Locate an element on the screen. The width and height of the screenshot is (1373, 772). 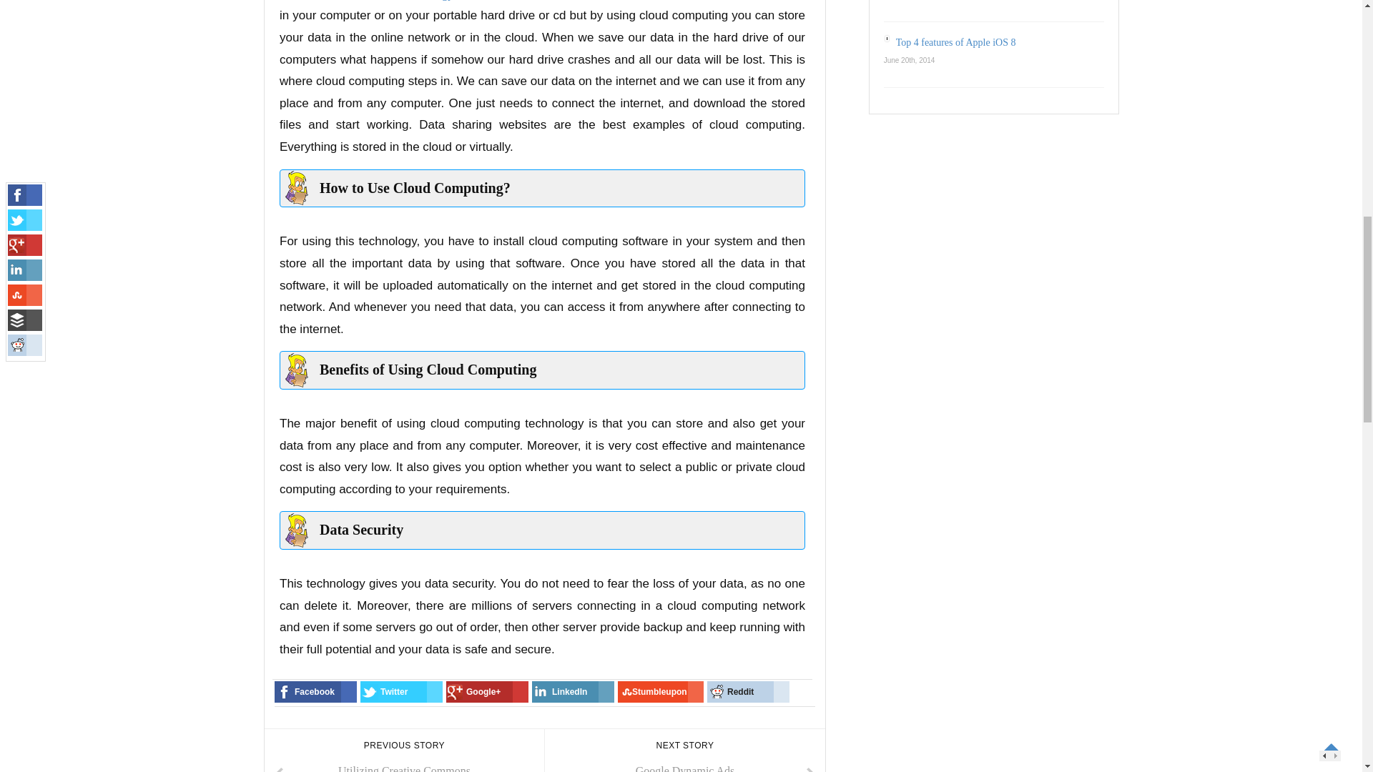
Share on Twitter is located at coordinates (426, 0).